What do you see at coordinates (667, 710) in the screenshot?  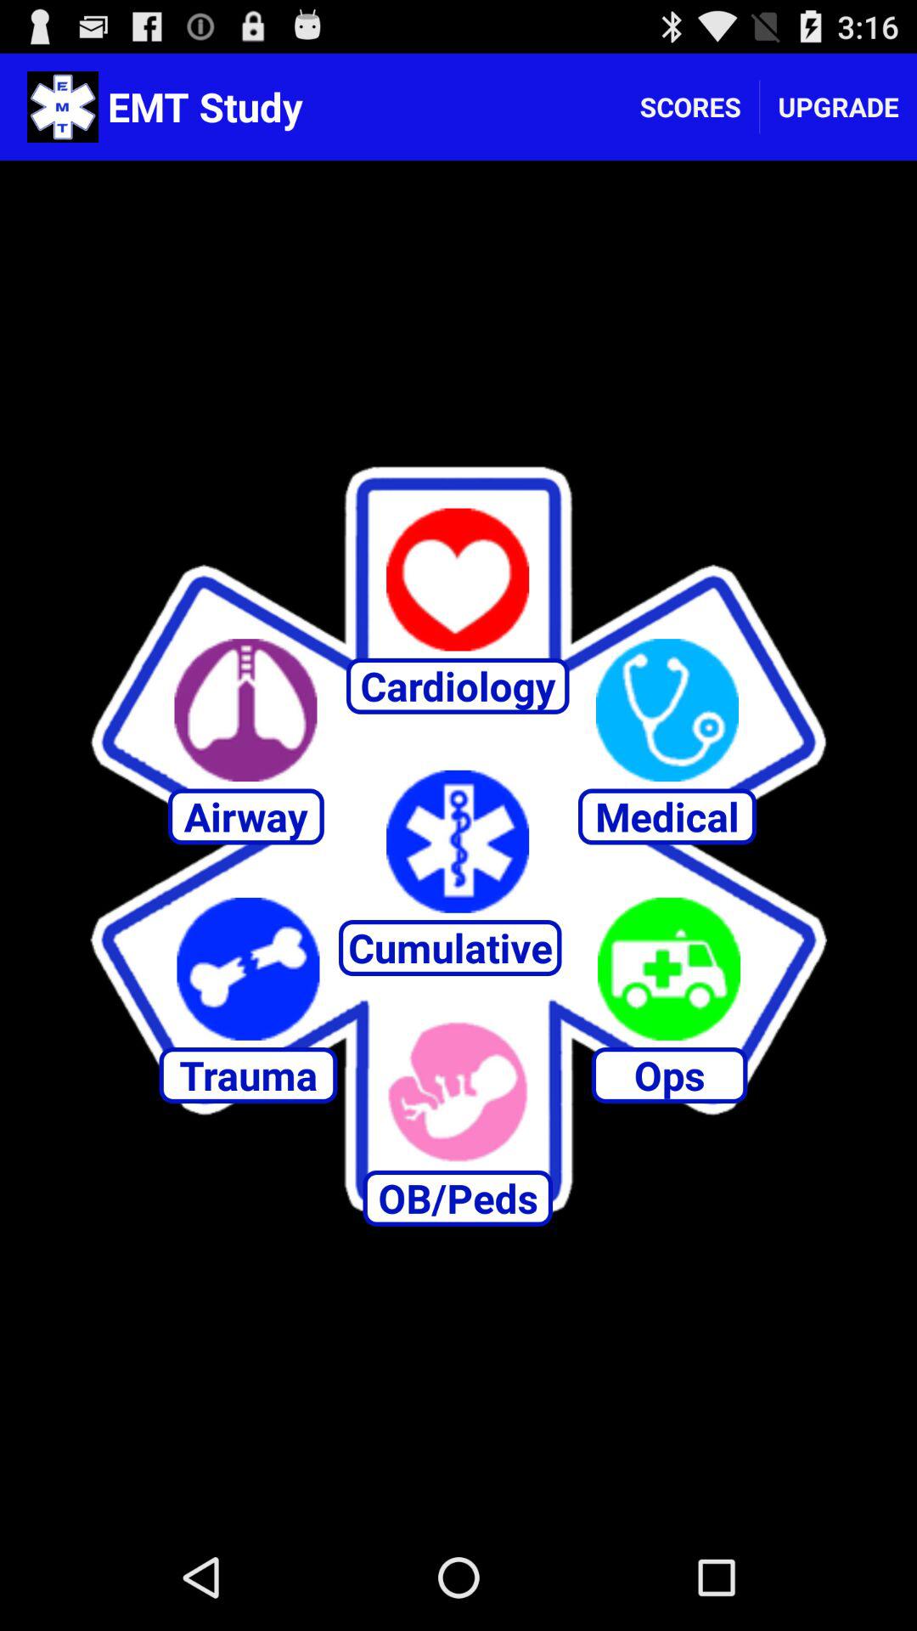 I see `open medical section` at bounding box center [667, 710].